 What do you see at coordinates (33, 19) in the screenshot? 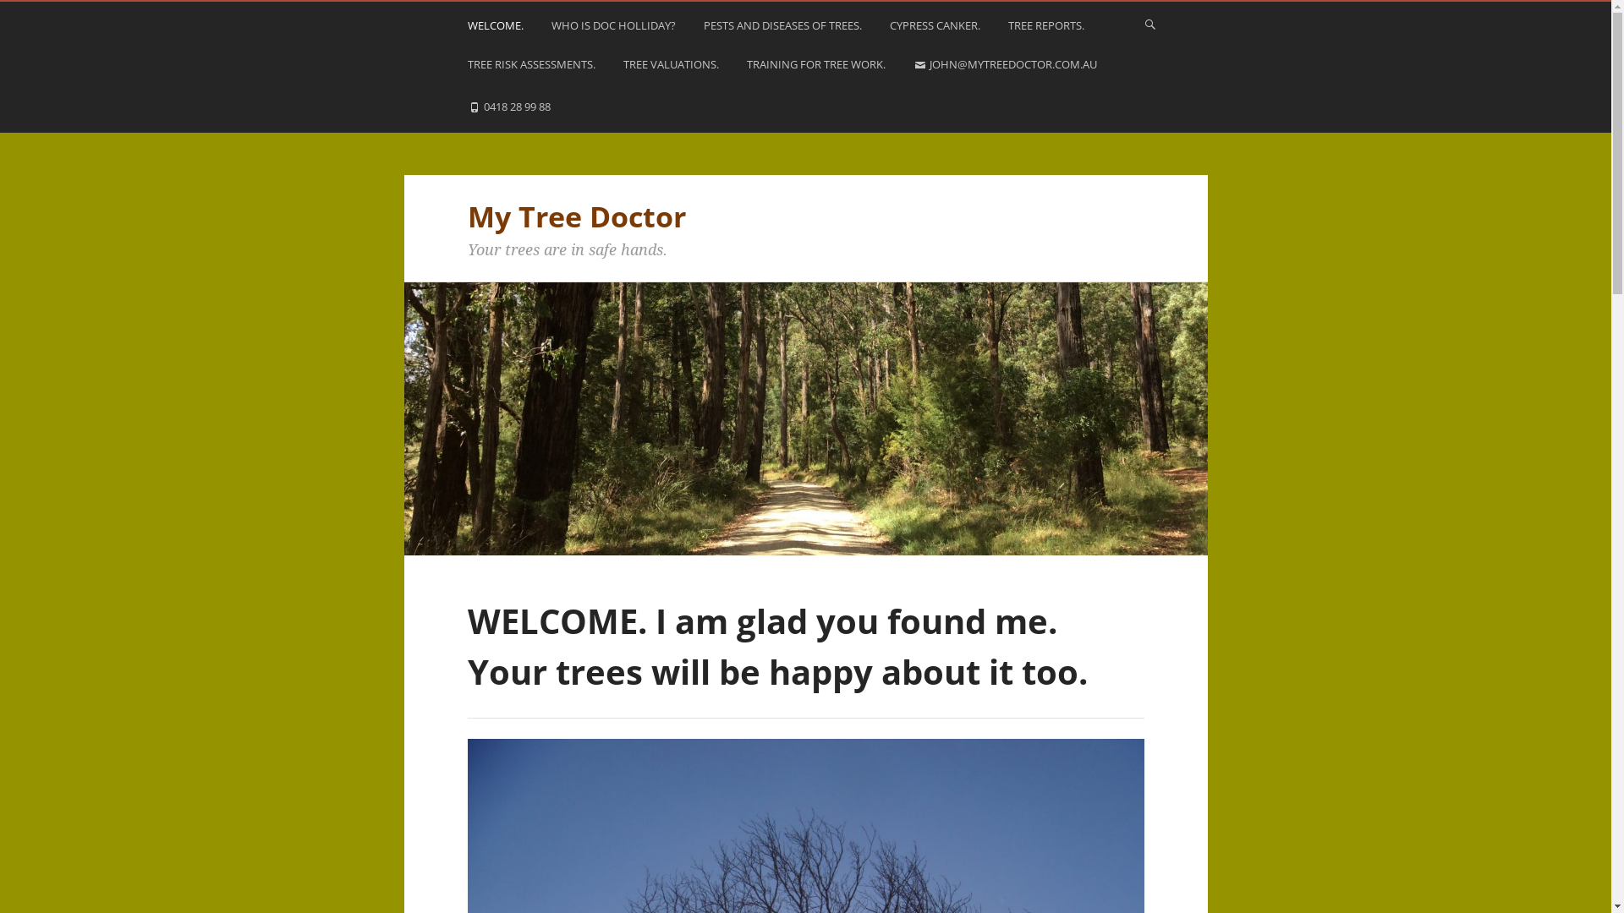
I see `Search` at bounding box center [33, 19].